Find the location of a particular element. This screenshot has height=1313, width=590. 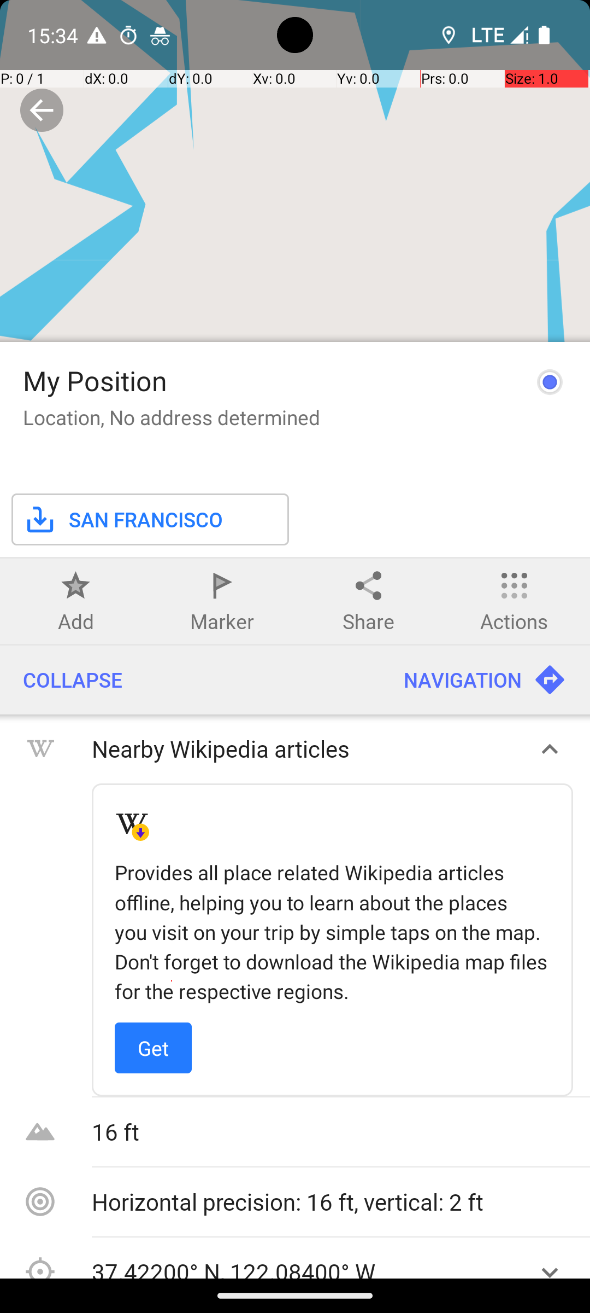

NAVIGATION is located at coordinates (485, 873).